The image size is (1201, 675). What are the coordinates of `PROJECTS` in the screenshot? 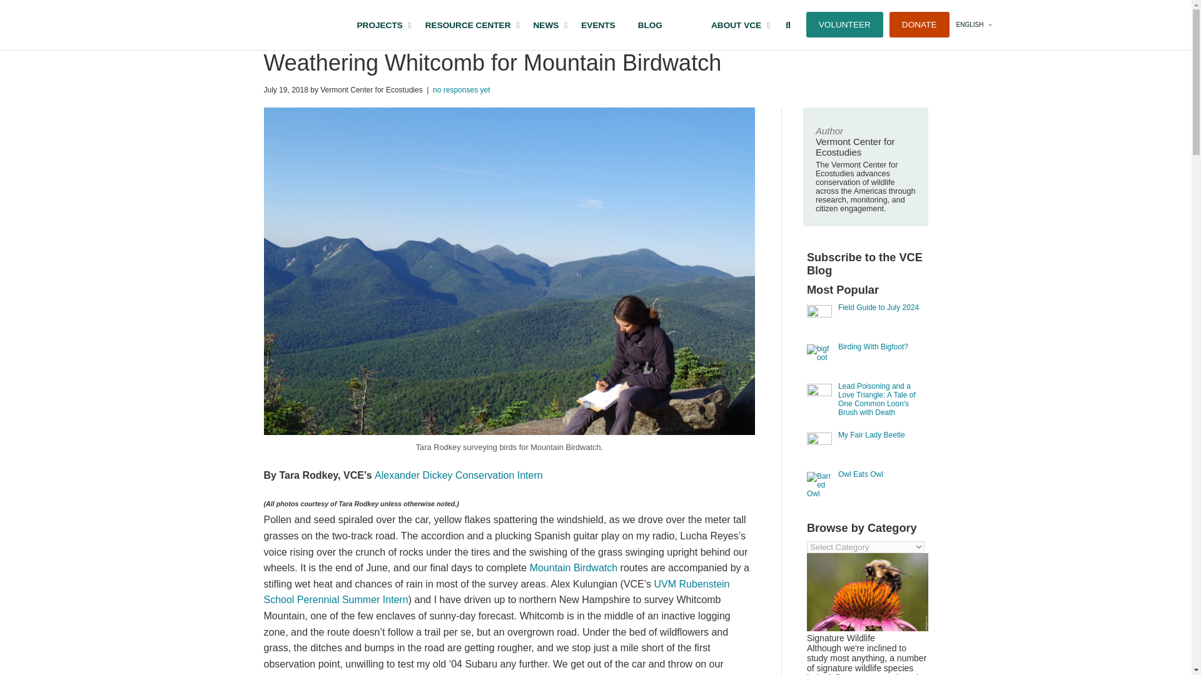 It's located at (379, 25).